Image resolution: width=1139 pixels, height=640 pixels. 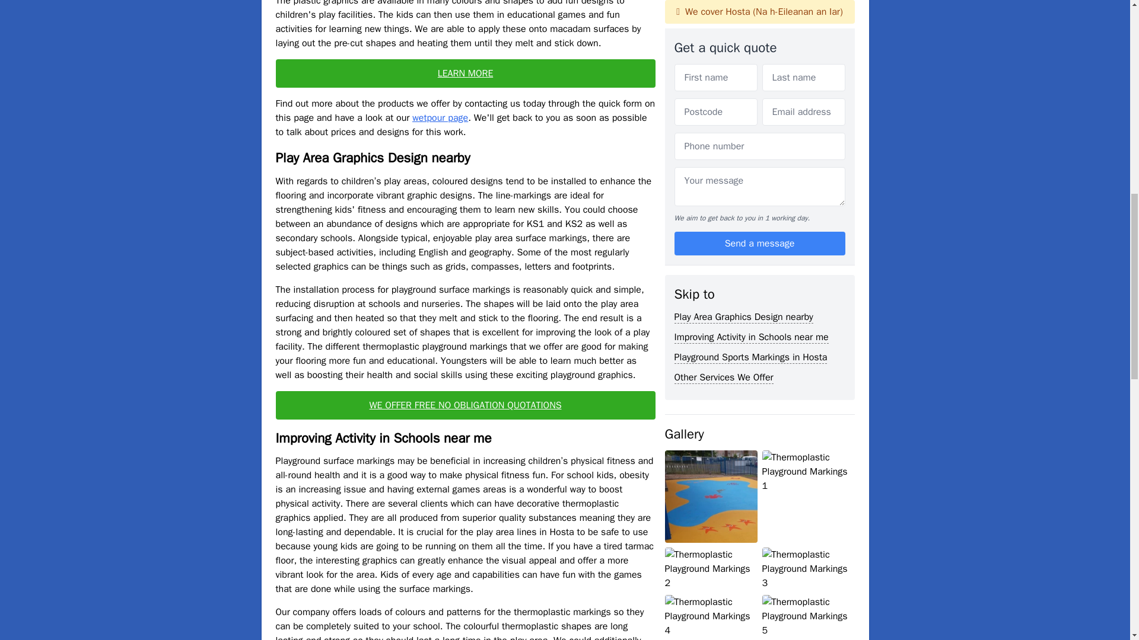 I want to click on WE OFFER FREE NO OBLIGATION QUOTATIONS, so click(x=465, y=405).